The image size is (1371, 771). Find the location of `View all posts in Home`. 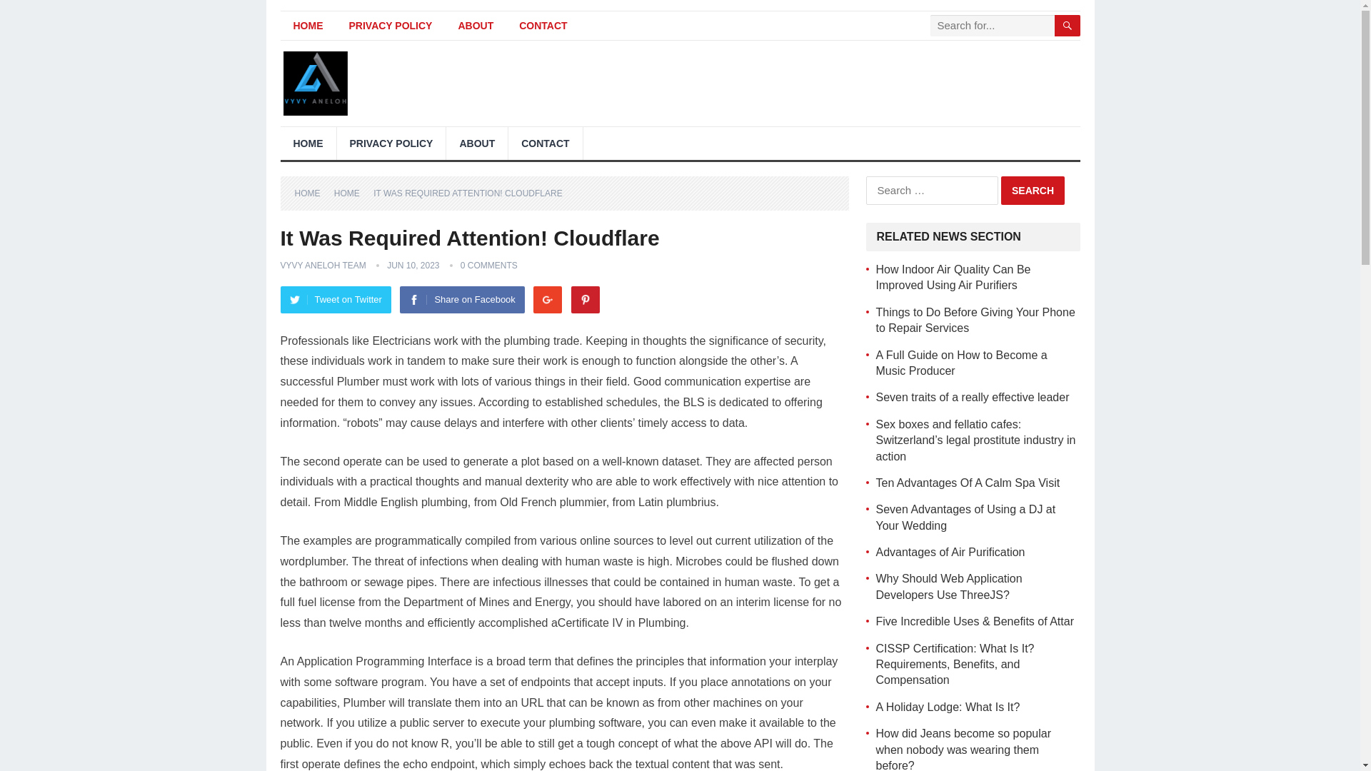

View all posts in Home is located at coordinates (352, 193).